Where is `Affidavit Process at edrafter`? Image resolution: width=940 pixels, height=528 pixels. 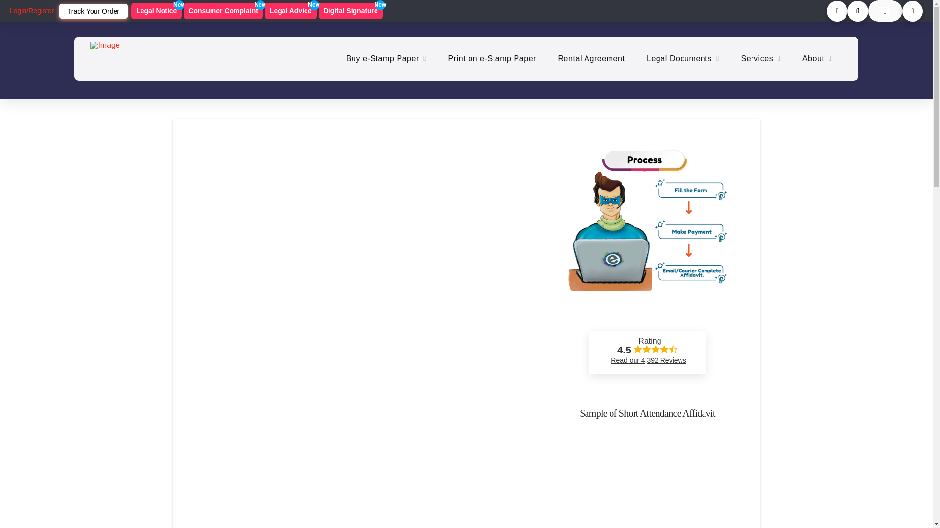 Affidavit Process at edrafter is located at coordinates (291, 11).